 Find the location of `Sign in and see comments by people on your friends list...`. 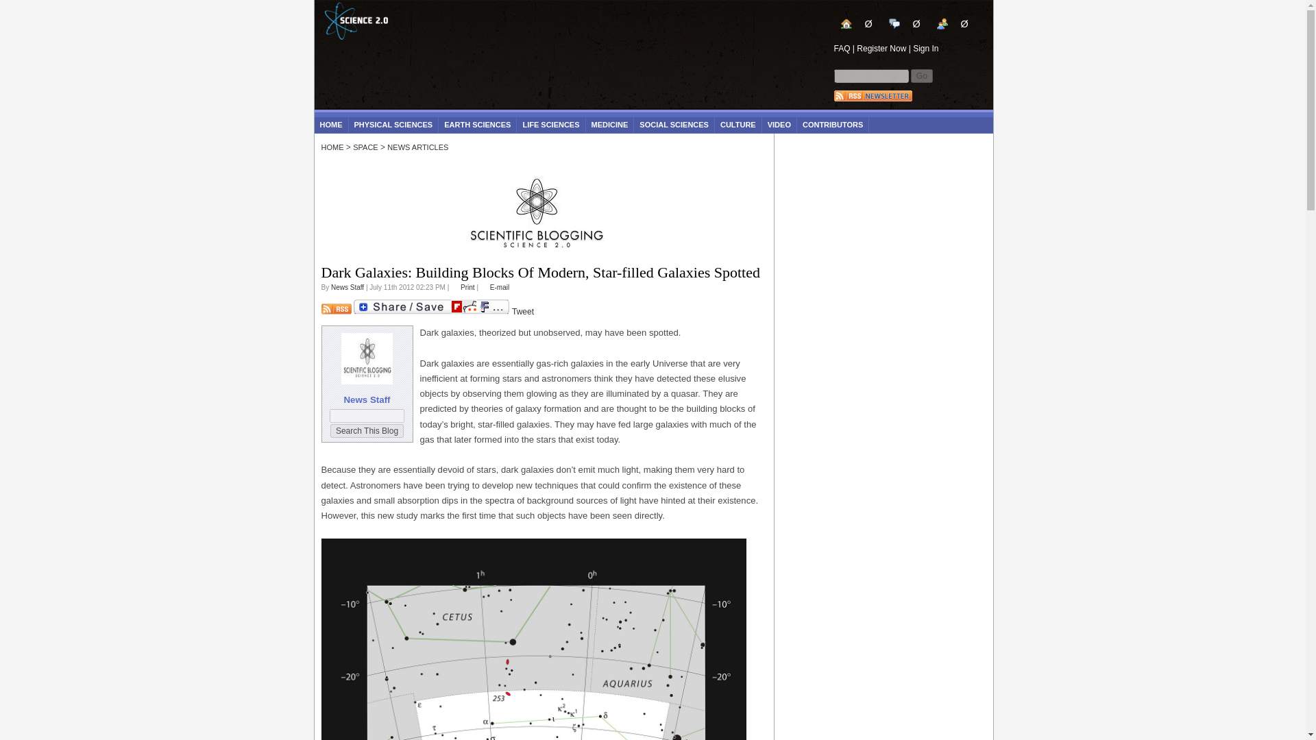

Sign in and see comments by people on your friends list... is located at coordinates (953, 23).